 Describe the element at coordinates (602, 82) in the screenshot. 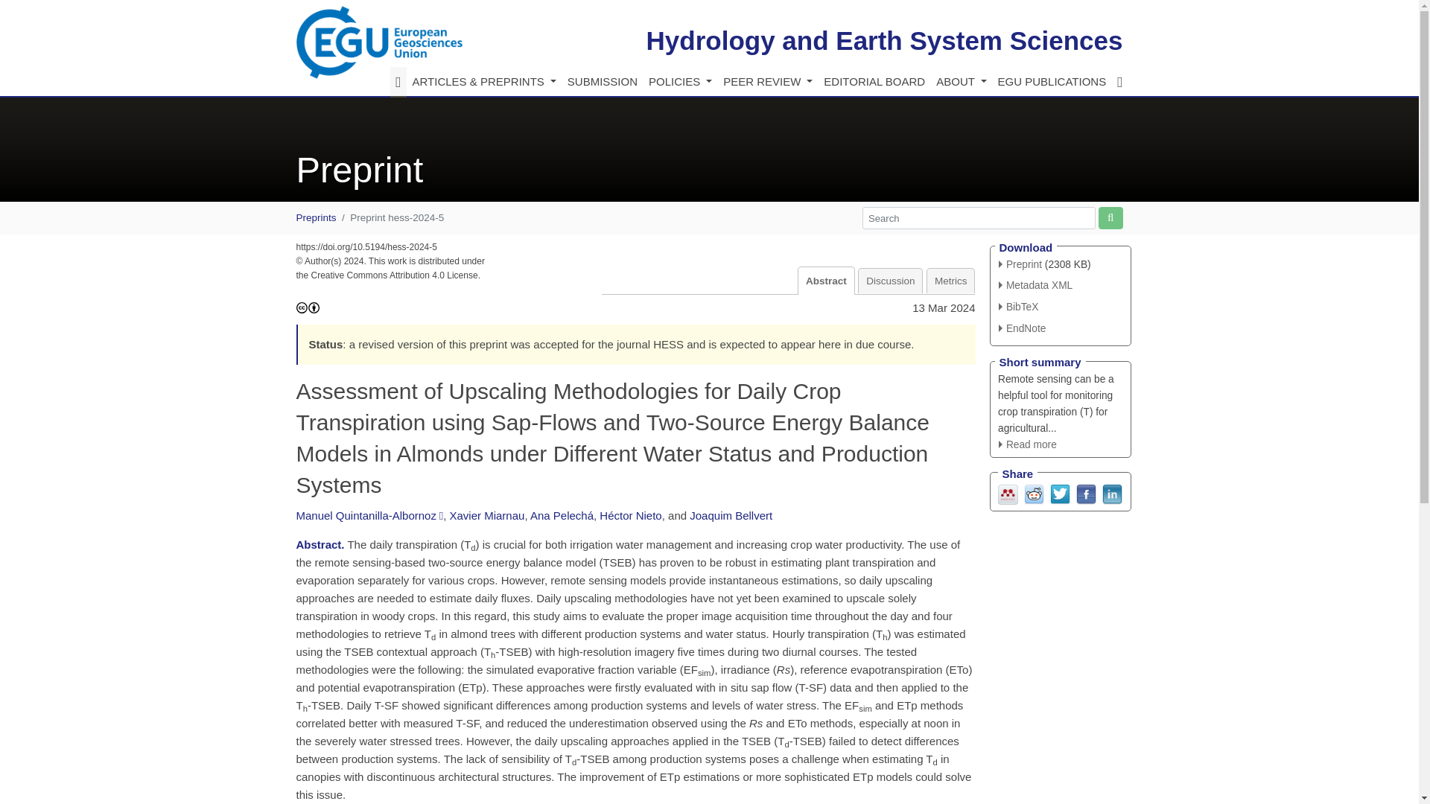

I see `SUBMISSION` at that location.